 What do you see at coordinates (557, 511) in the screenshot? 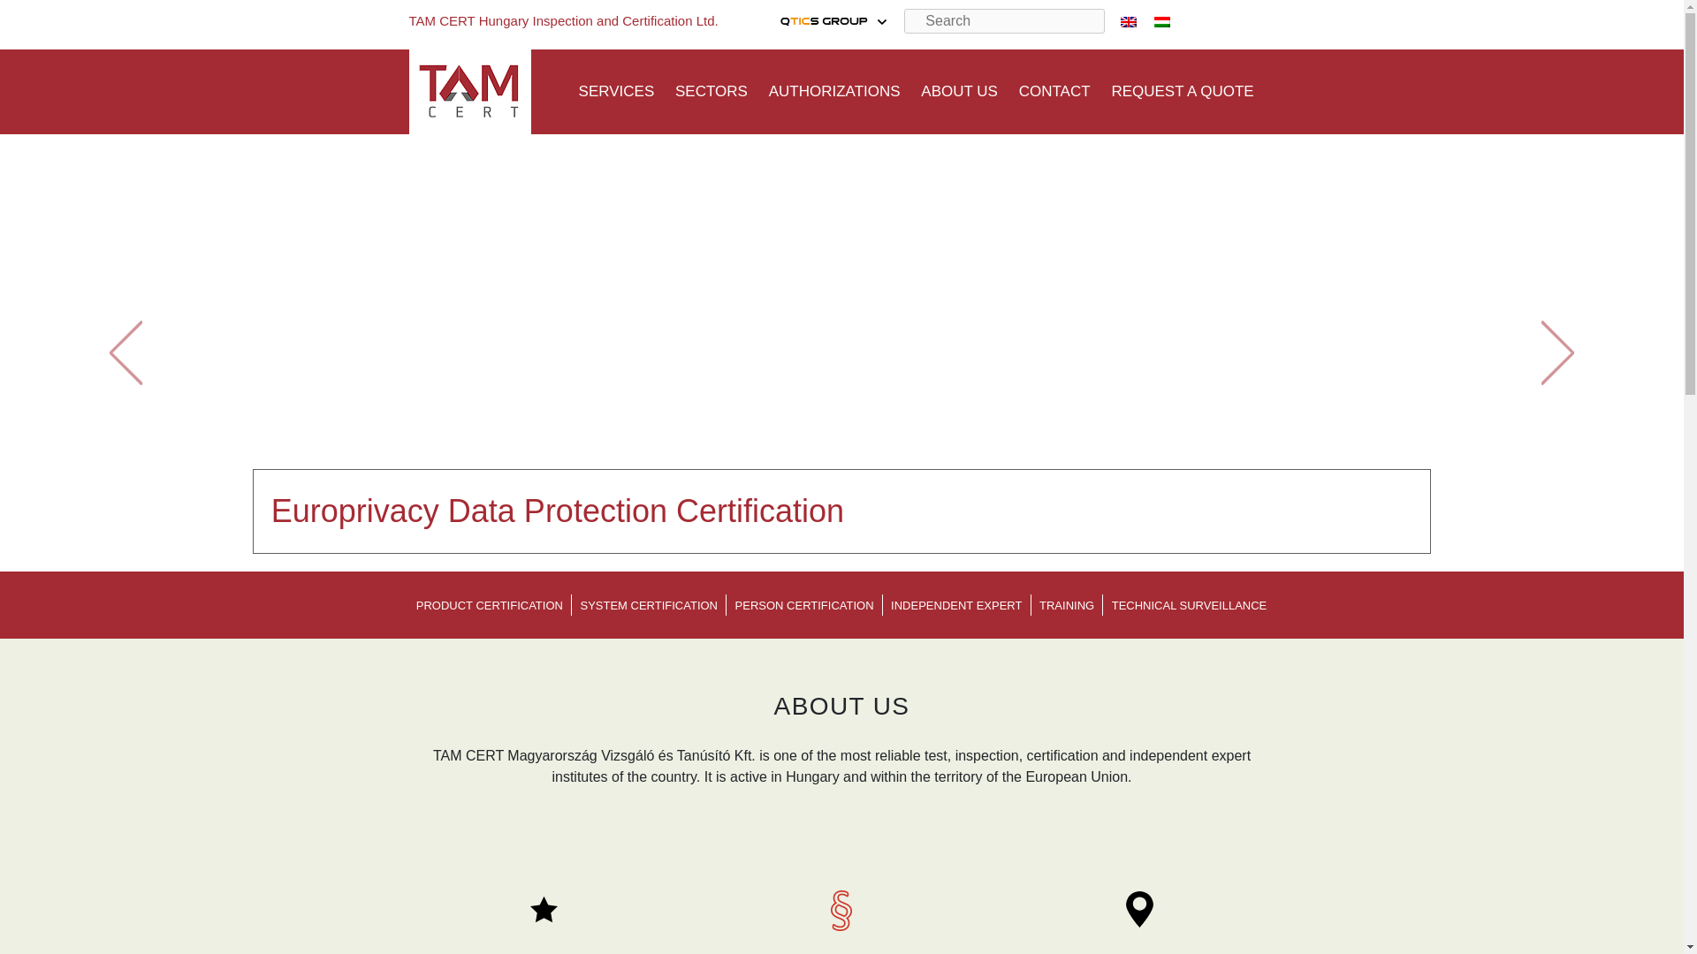
I see `Europrivacy Data Protection Certification` at bounding box center [557, 511].